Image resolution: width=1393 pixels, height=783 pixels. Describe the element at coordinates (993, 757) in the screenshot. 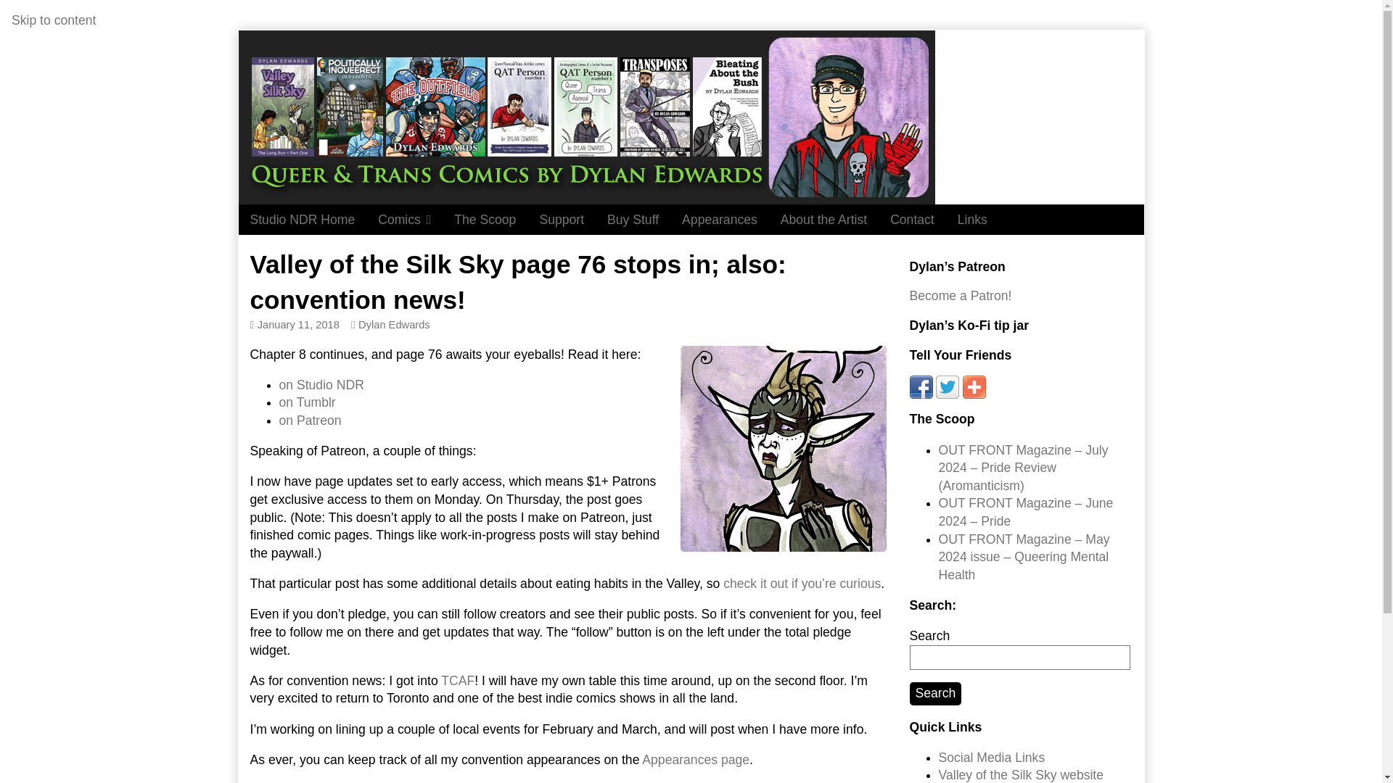

I see `a page of links to my various social media accounts` at that location.